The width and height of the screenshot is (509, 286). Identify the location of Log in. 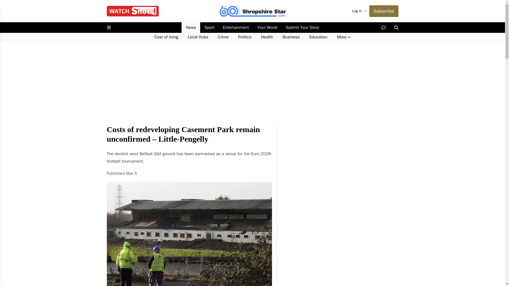
(357, 11).